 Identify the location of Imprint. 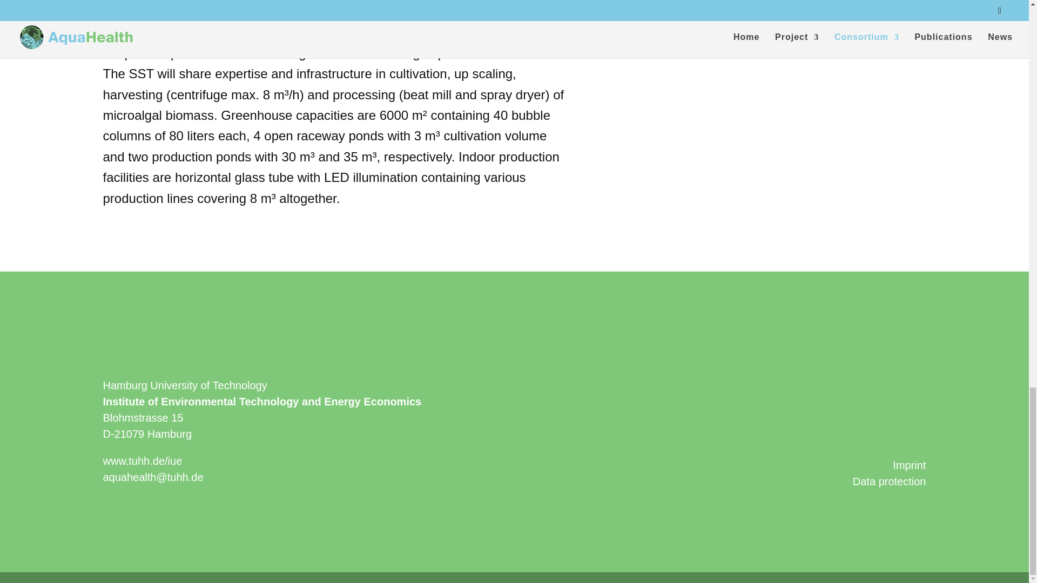
(910, 465).